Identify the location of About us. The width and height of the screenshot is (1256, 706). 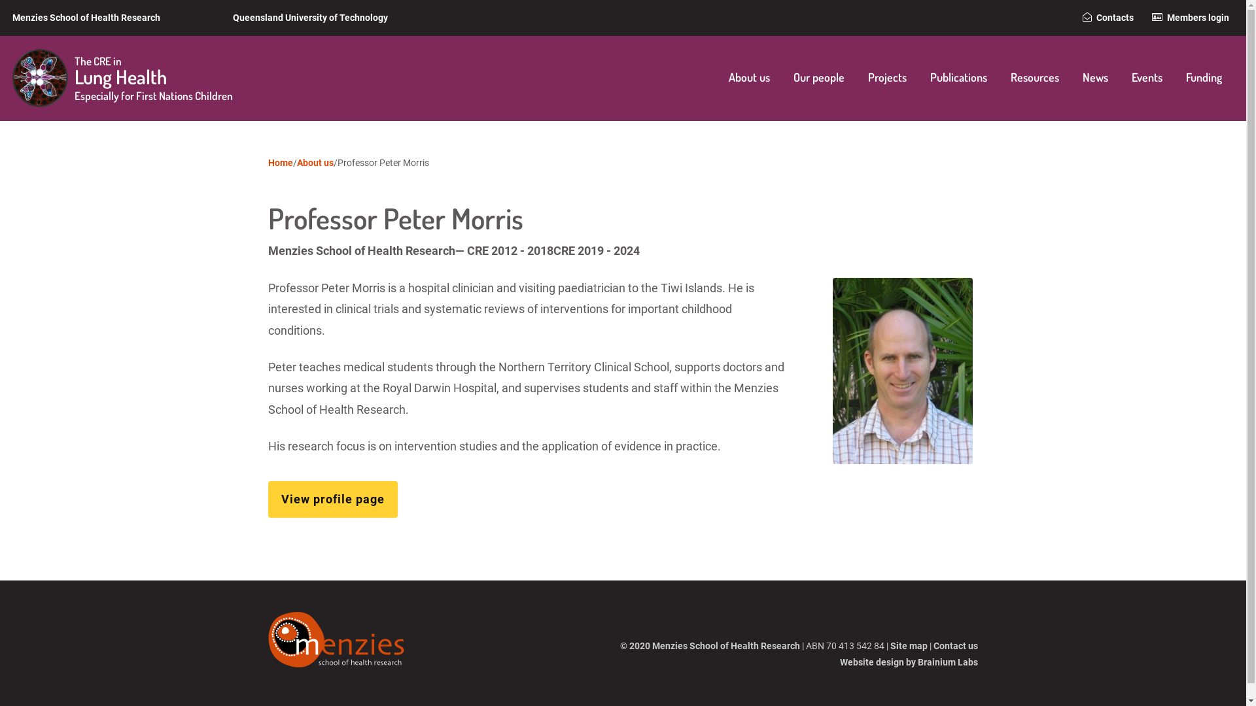
(315, 163).